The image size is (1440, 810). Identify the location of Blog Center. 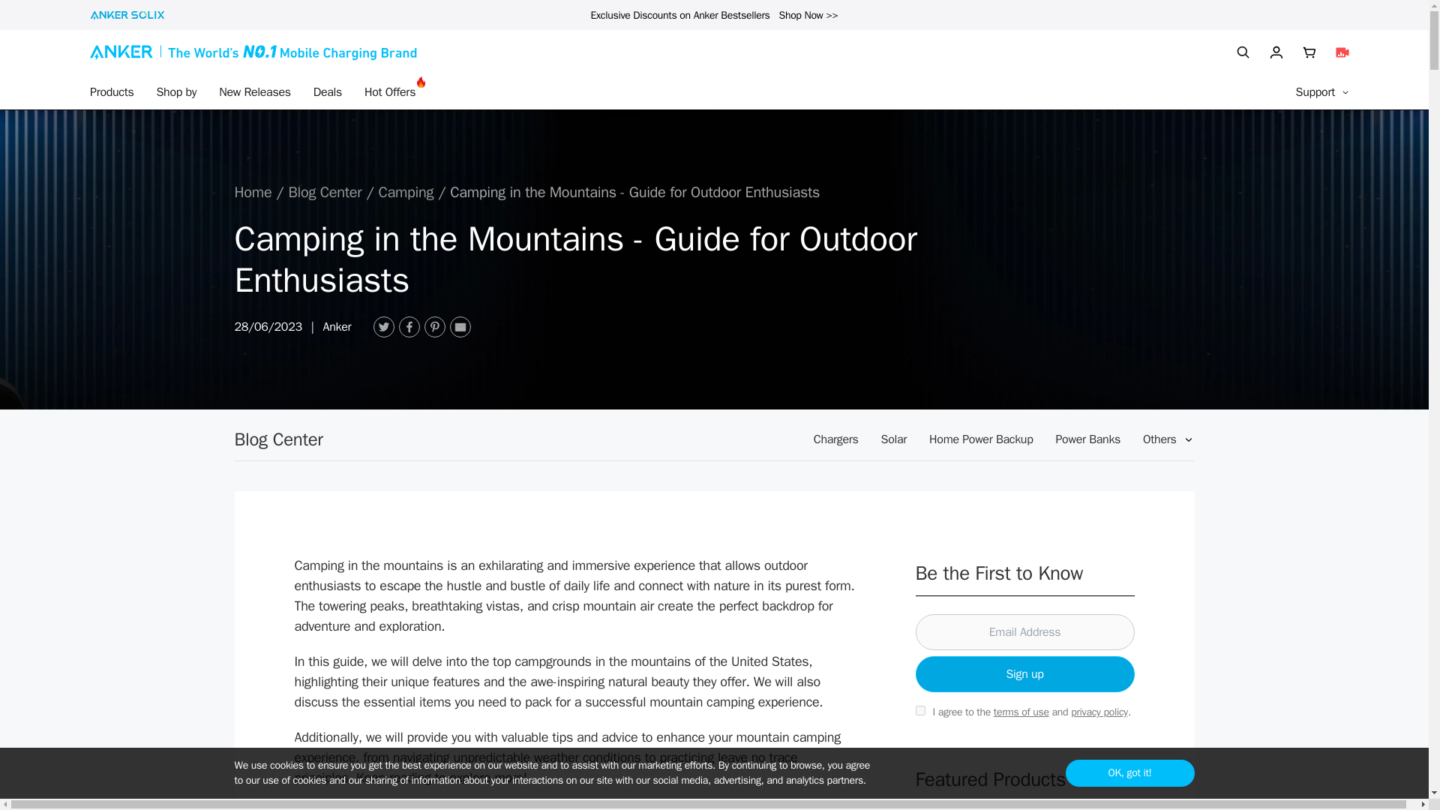
(324, 192).